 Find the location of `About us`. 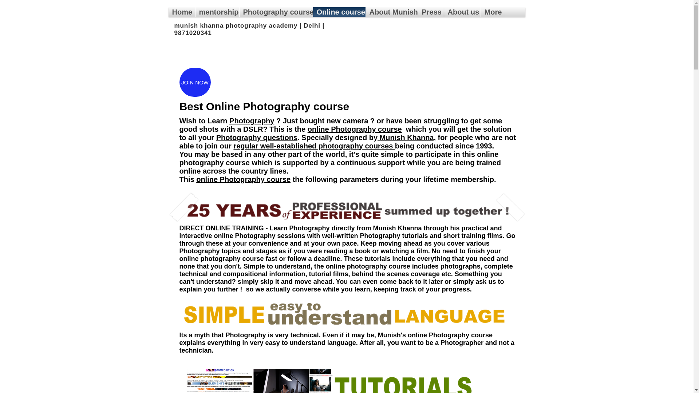

About us is located at coordinates (462, 12).